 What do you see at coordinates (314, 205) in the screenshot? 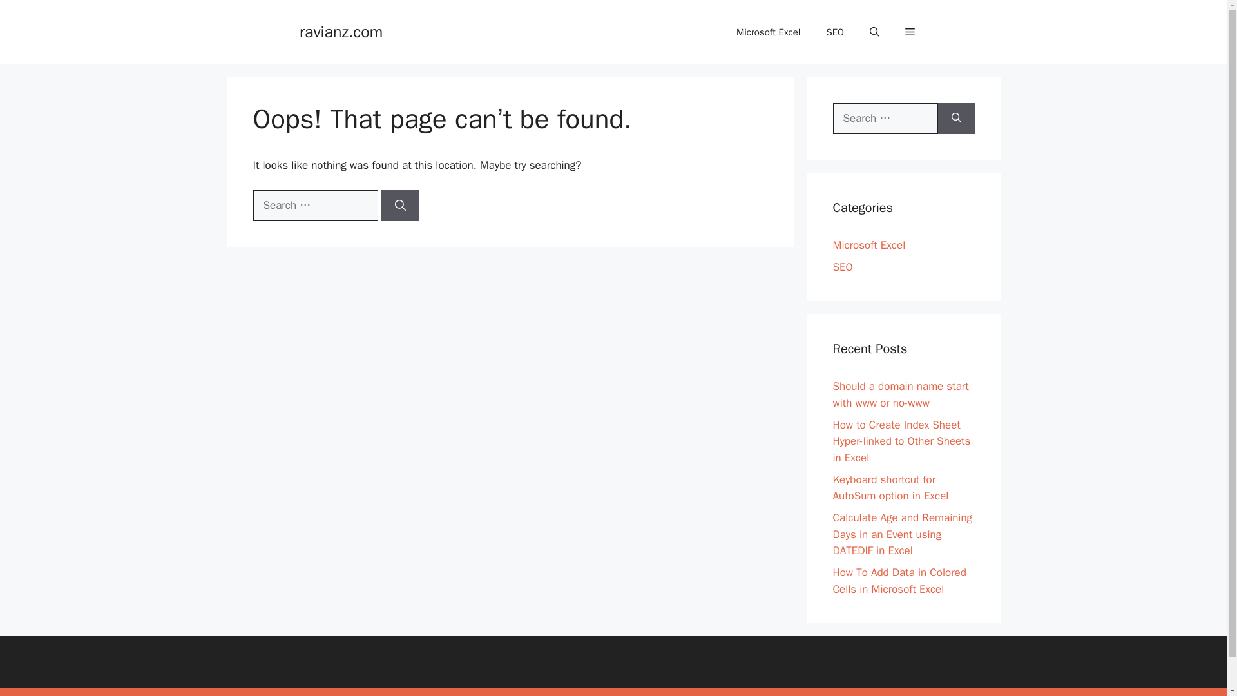
I see `Search for:` at bounding box center [314, 205].